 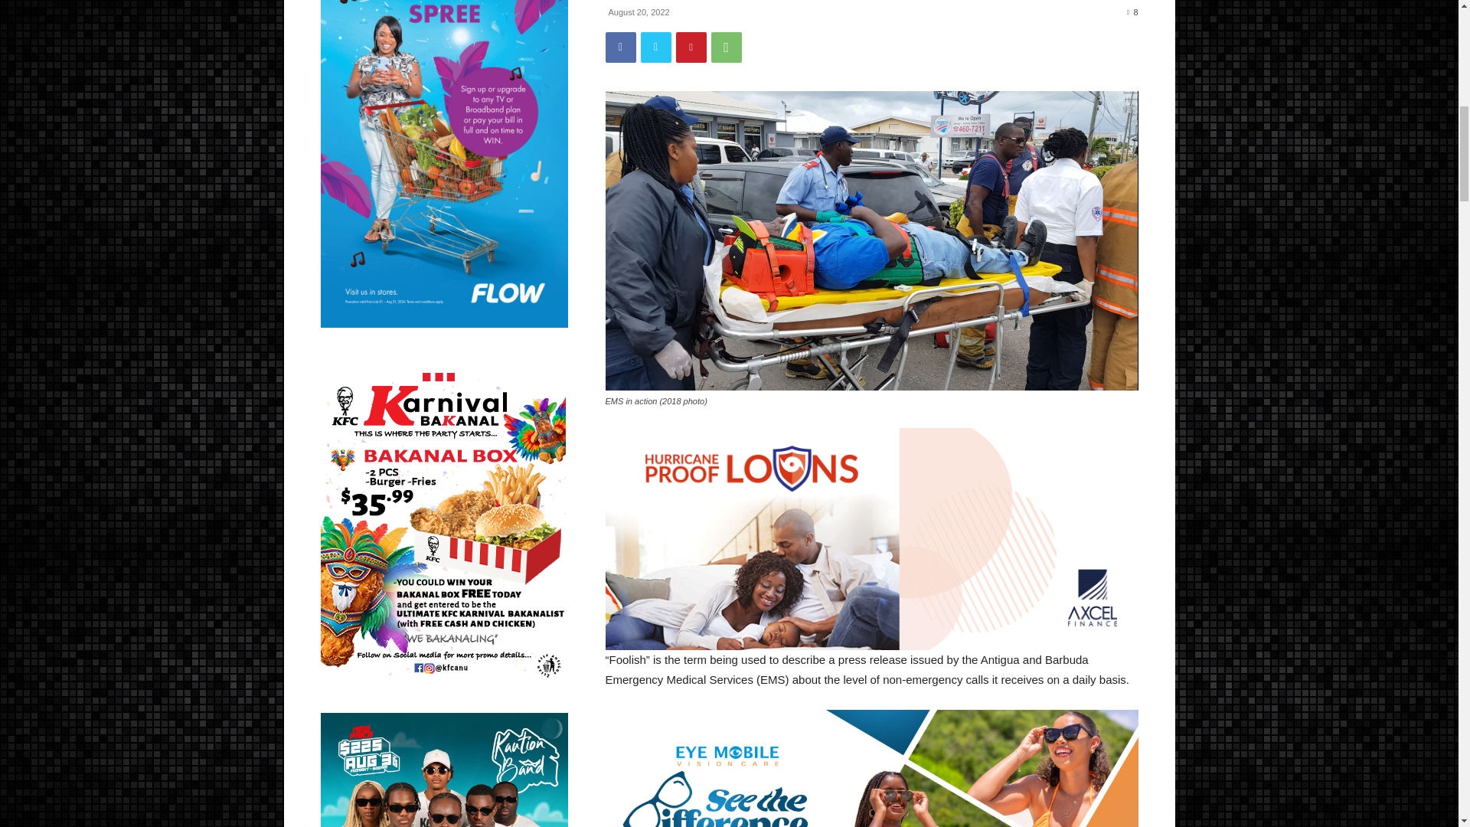 What do you see at coordinates (725, 47) in the screenshot?
I see `WhatsApp` at bounding box center [725, 47].